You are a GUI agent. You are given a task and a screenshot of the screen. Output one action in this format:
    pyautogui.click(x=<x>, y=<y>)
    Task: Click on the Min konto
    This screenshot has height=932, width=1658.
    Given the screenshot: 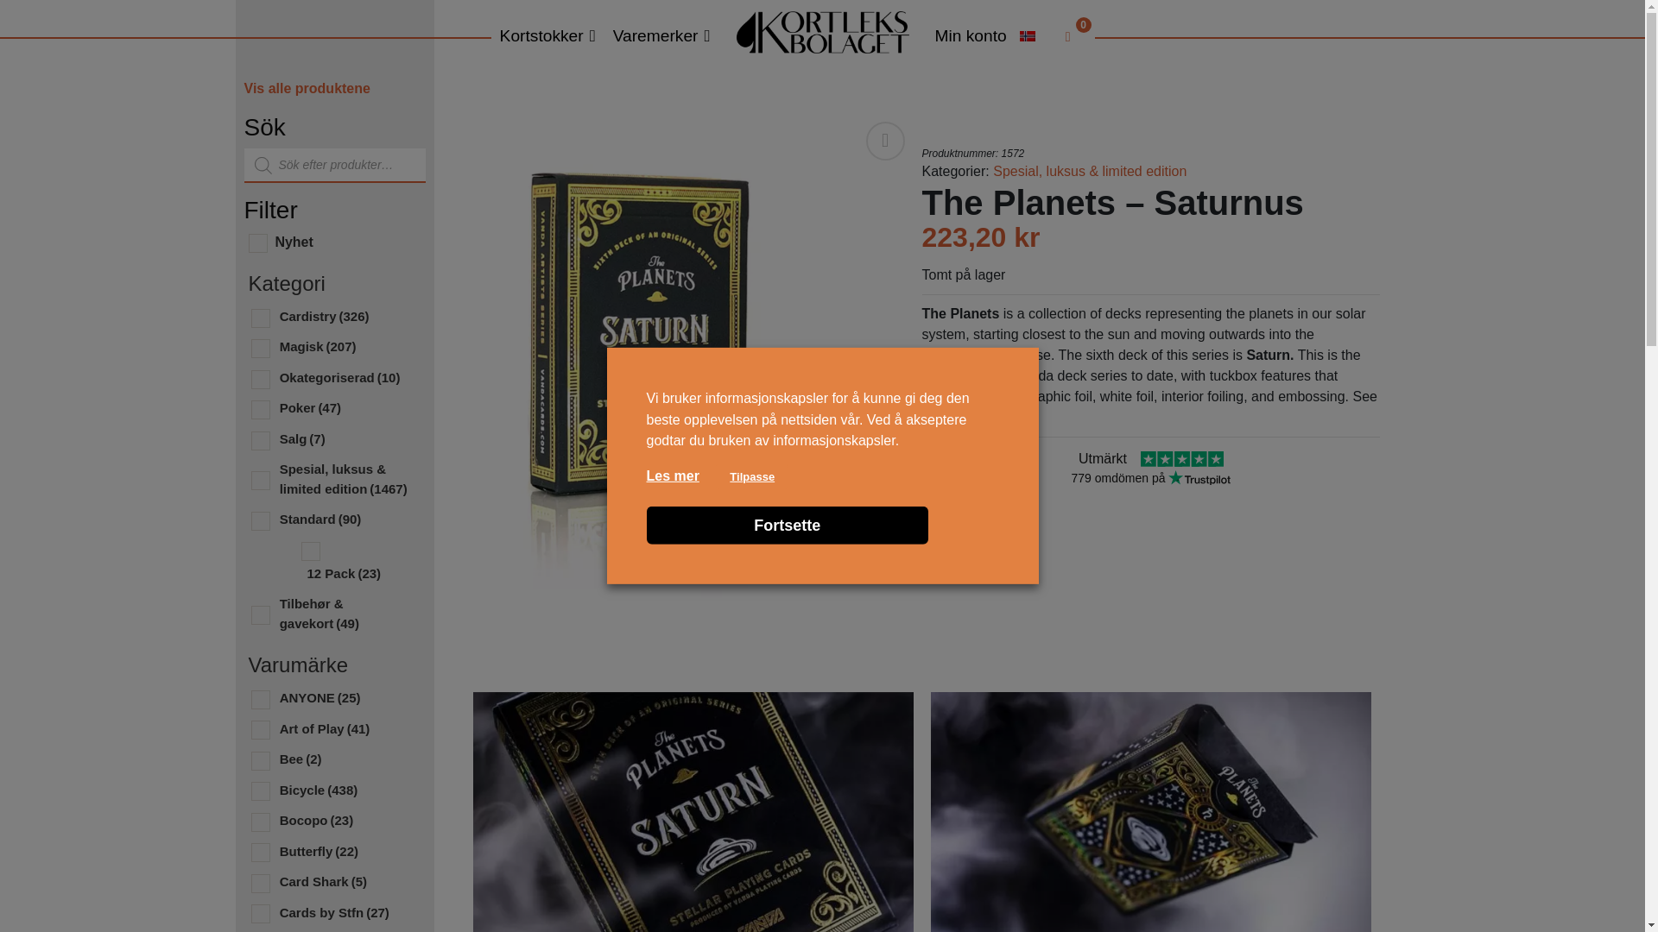 What is the action you would take?
    pyautogui.click(x=970, y=36)
    